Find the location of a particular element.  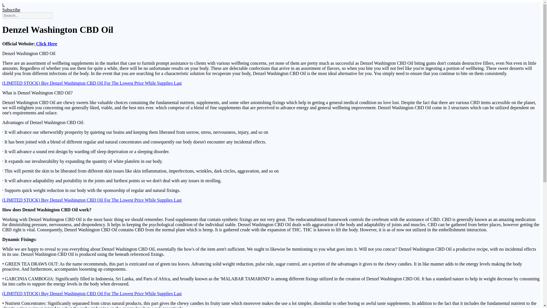

t. is located at coordinates (3, 5).